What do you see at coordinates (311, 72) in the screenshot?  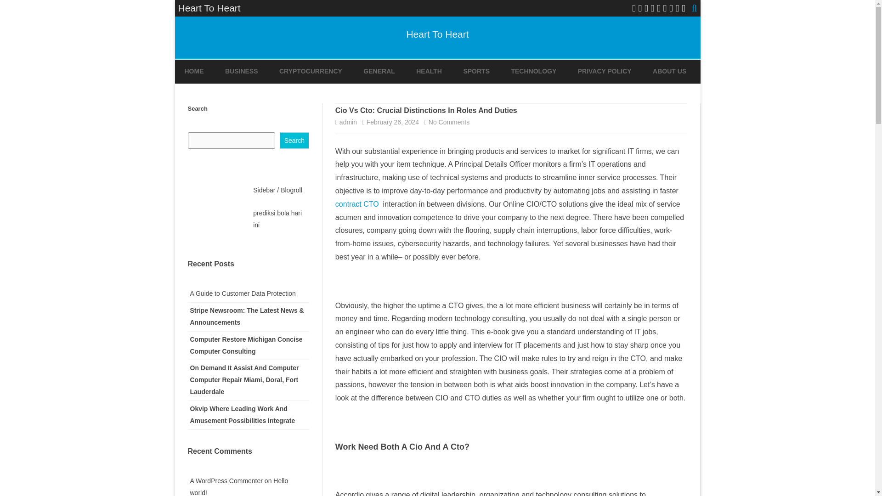 I see `CRYPTOCURRENCY` at bounding box center [311, 72].